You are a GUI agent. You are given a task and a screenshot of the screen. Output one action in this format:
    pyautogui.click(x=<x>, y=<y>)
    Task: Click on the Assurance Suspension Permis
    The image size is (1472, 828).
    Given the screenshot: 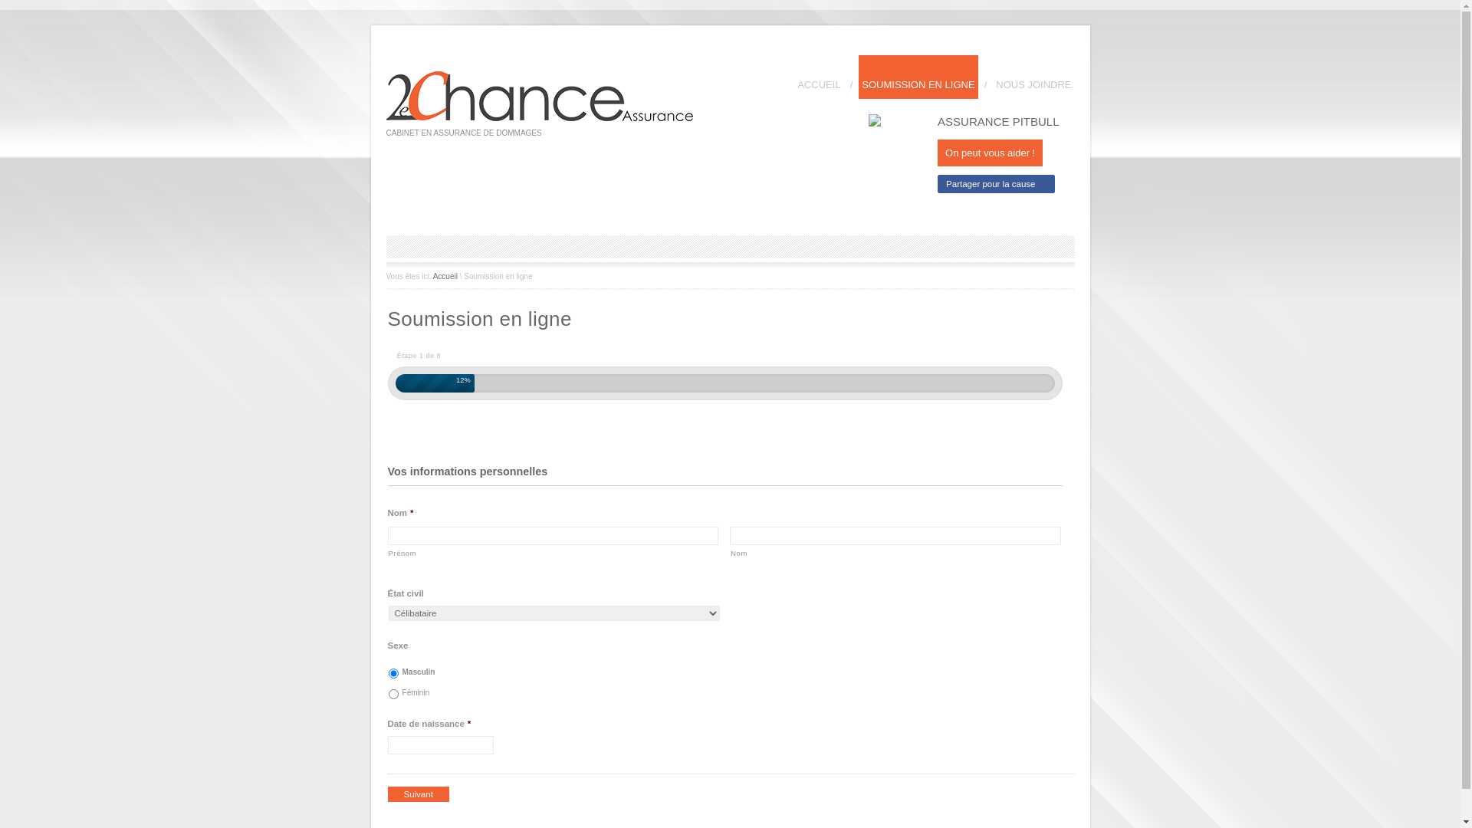 What is the action you would take?
    pyautogui.click(x=540, y=118)
    